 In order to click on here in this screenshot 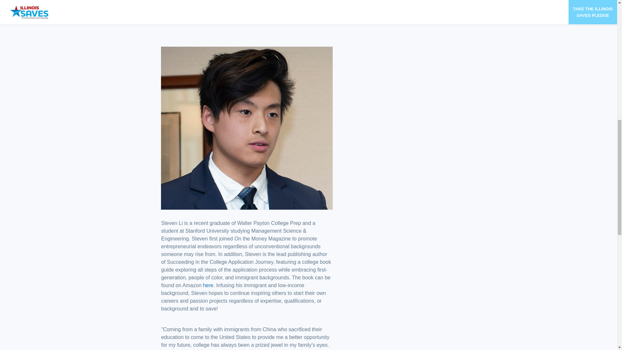, I will do `click(208, 285)`.